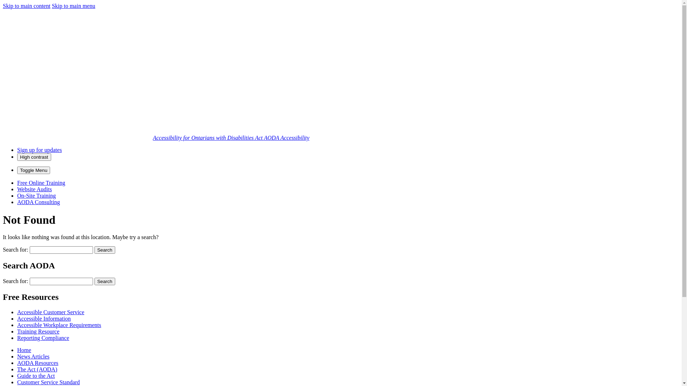 This screenshot has height=386, width=687. I want to click on Sign up for updates, so click(39, 150).